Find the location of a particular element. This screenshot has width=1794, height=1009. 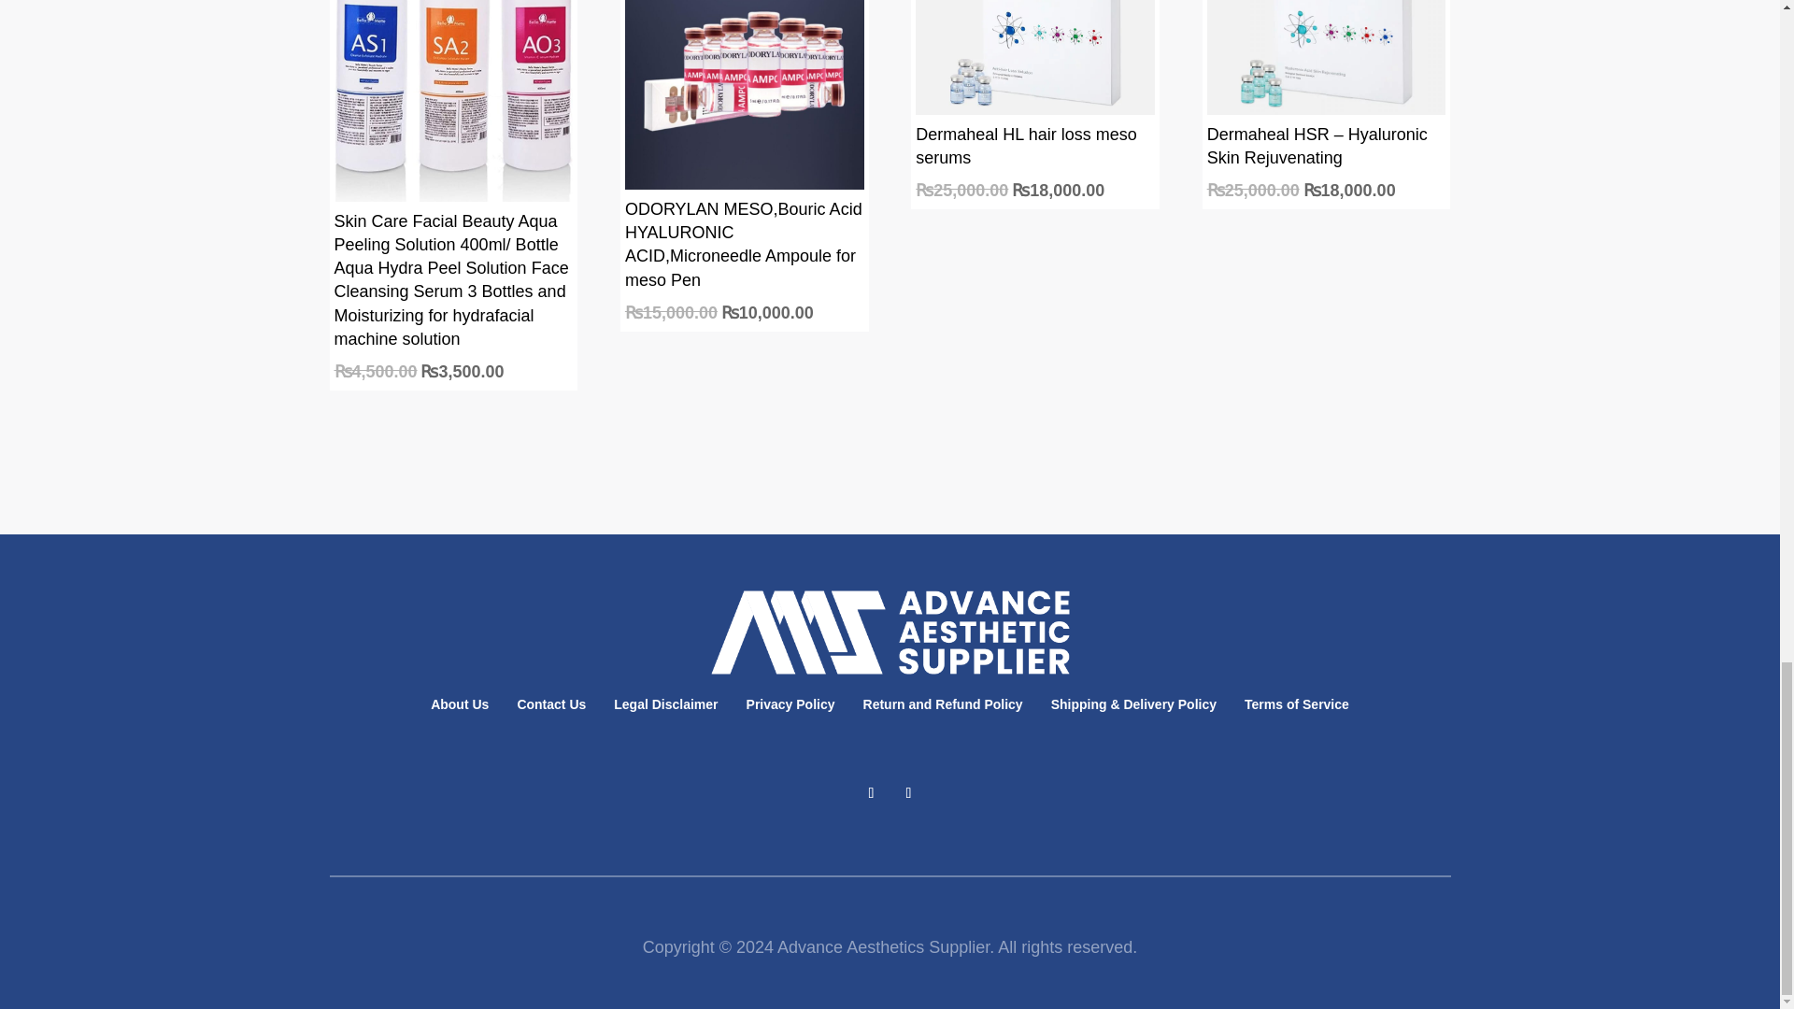

Follow on Facebook is located at coordinates (871, 792).